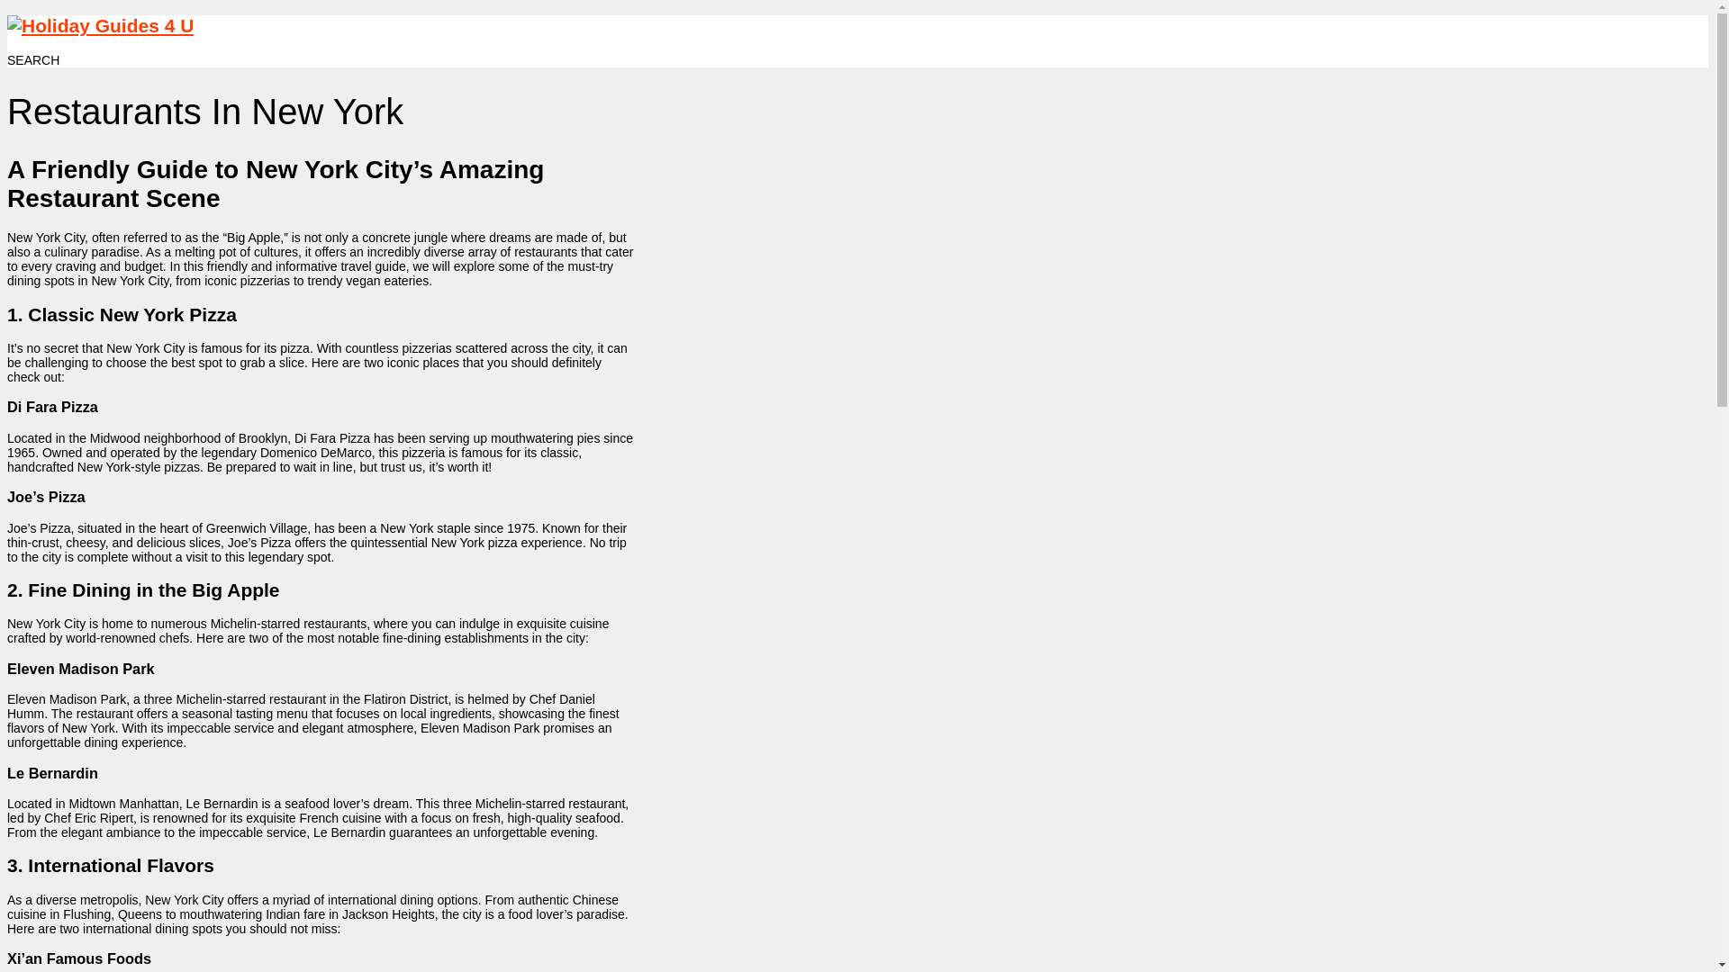  What do you see at coordinates (32, 59) in the screenshot?
I see `SEARCH` at bounding box center [32, 59].